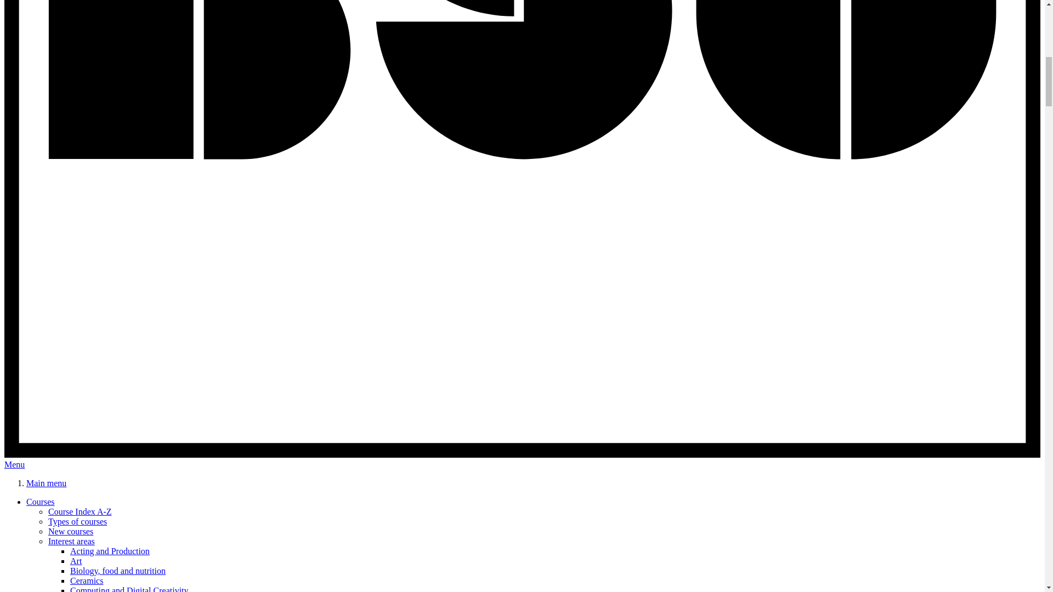 This screenshot has height=592, width=1053. What do you see at coordinates (71, 532) in the screenshot?
I see `New courses` at bounding box center [71, 532].